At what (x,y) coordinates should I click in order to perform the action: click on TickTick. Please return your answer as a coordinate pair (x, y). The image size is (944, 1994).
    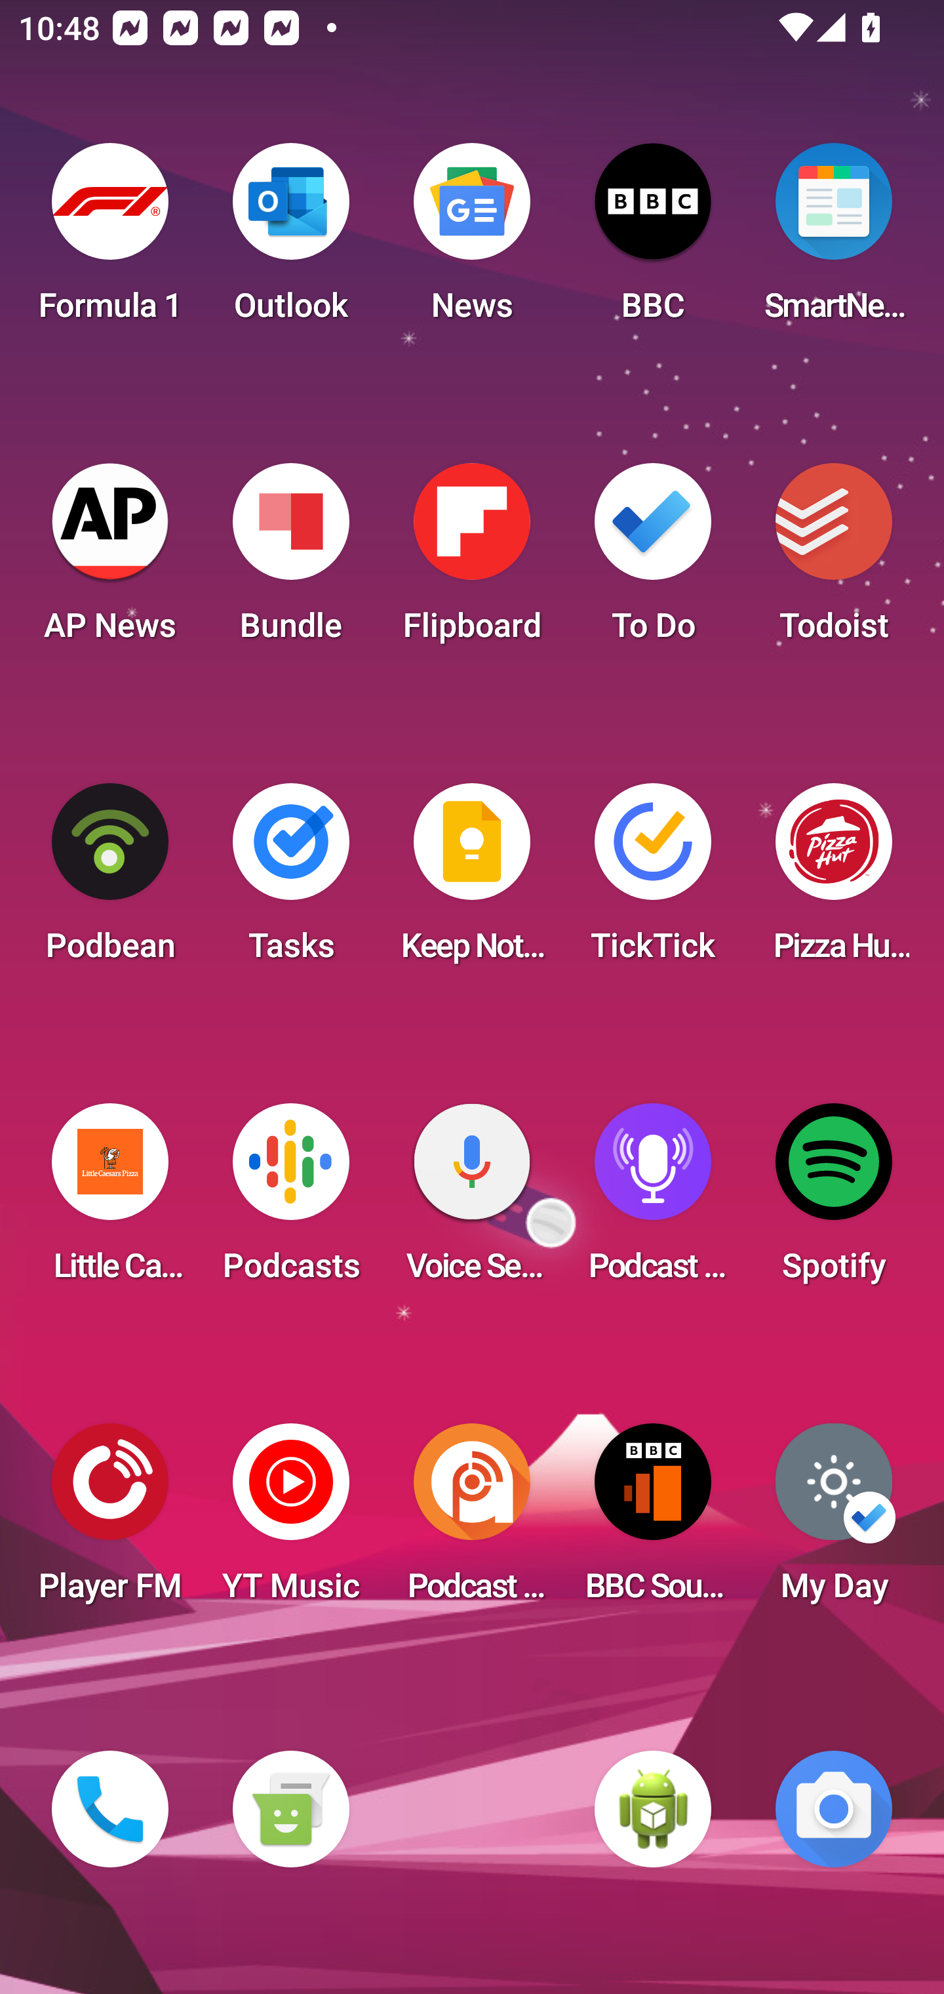
    Looking at the image, I should click on (653, 880).